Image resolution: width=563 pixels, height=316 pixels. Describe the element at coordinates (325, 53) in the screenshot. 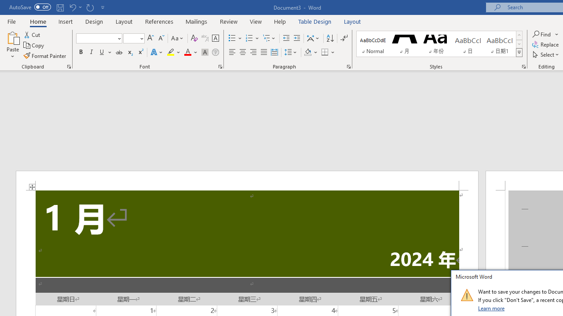

I see `Borders` at that location.